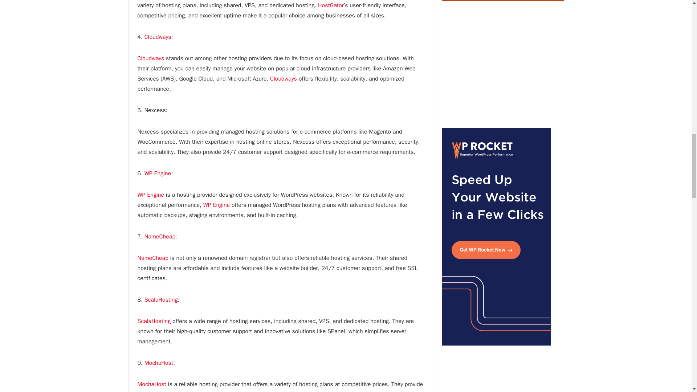 This screenshot has height=392, width=697. What do you see at coordinates (160, 237) in the screenshot?
I see `NameCheap` at bounding box center [160, 237].